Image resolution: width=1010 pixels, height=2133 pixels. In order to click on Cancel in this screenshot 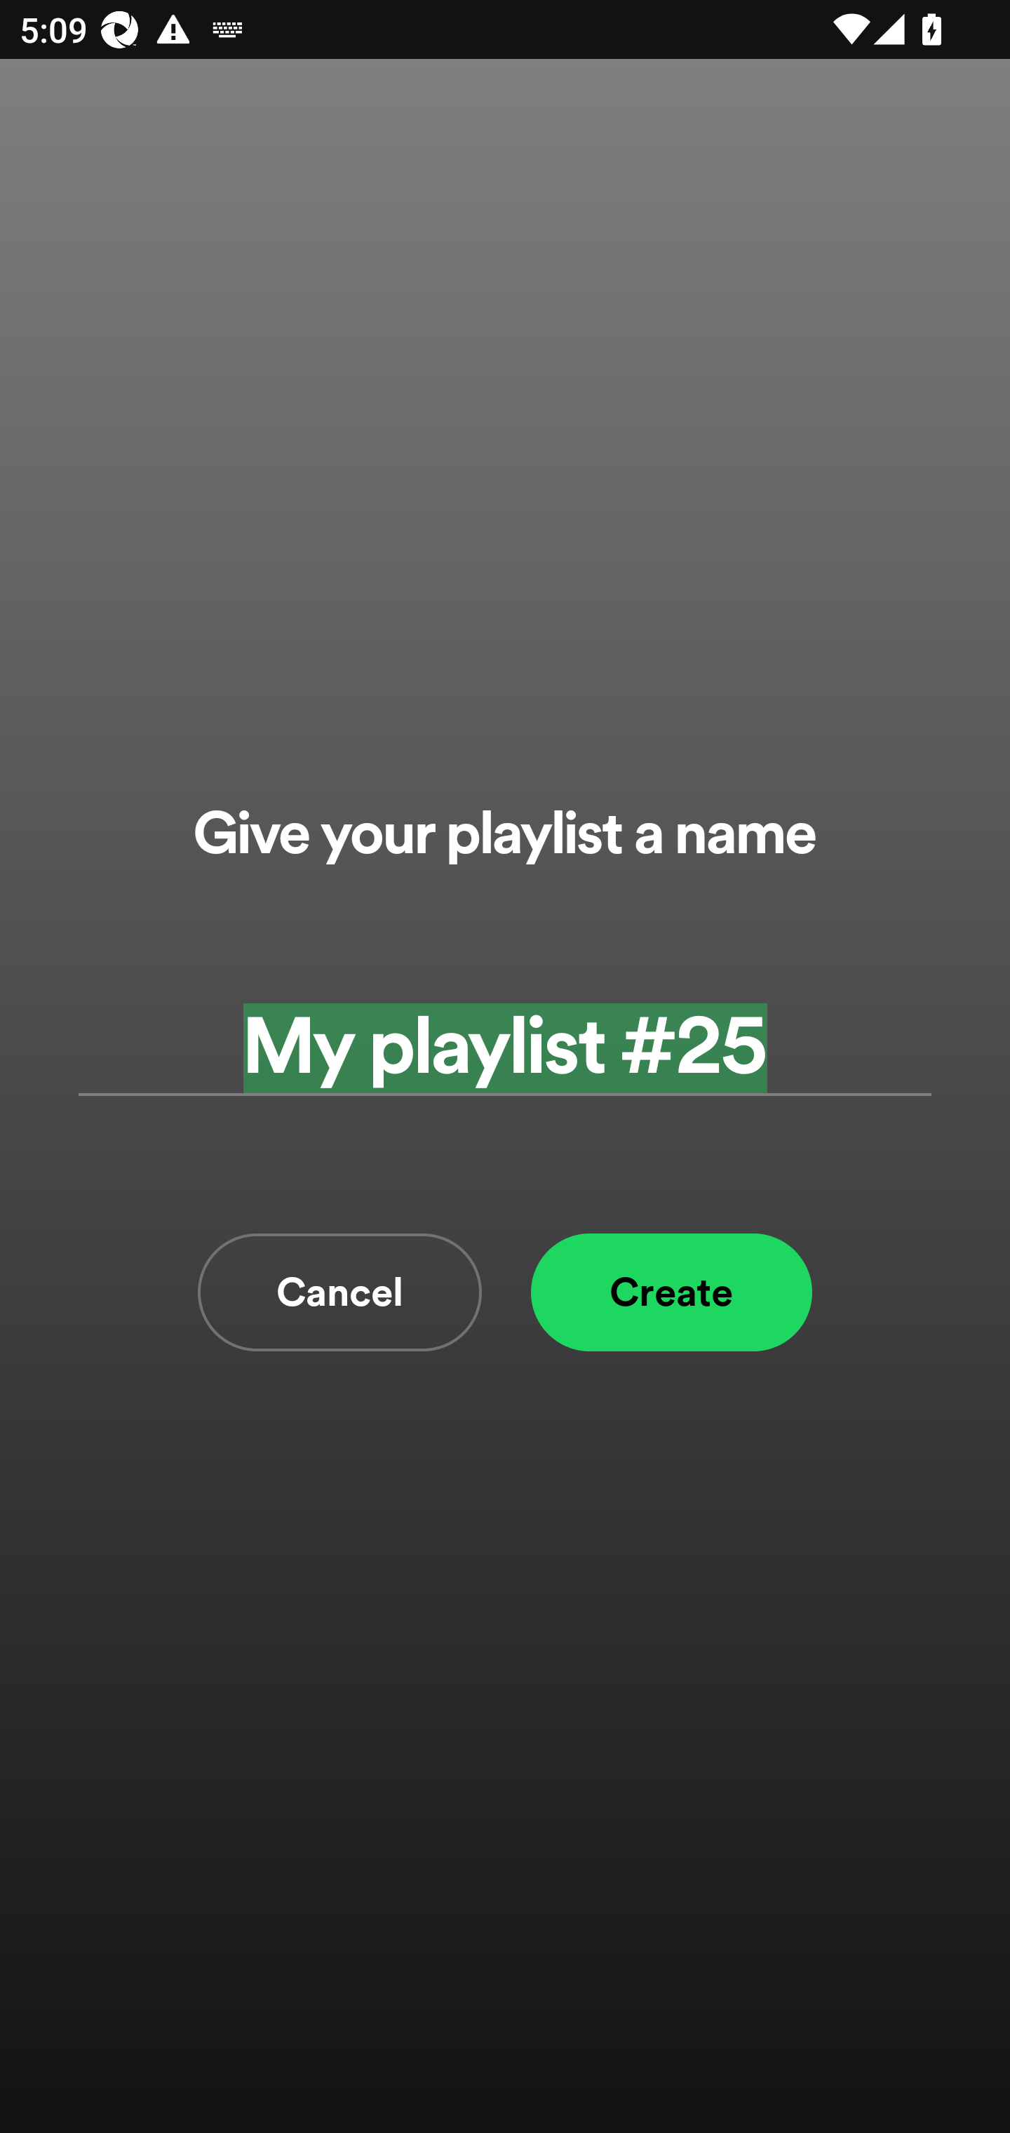, I will do `click(339, 1292)`.